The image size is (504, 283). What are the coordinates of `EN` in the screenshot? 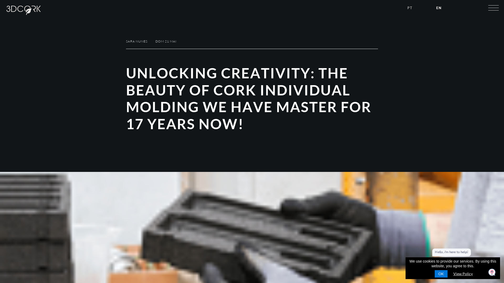 It's located at (439, 8).